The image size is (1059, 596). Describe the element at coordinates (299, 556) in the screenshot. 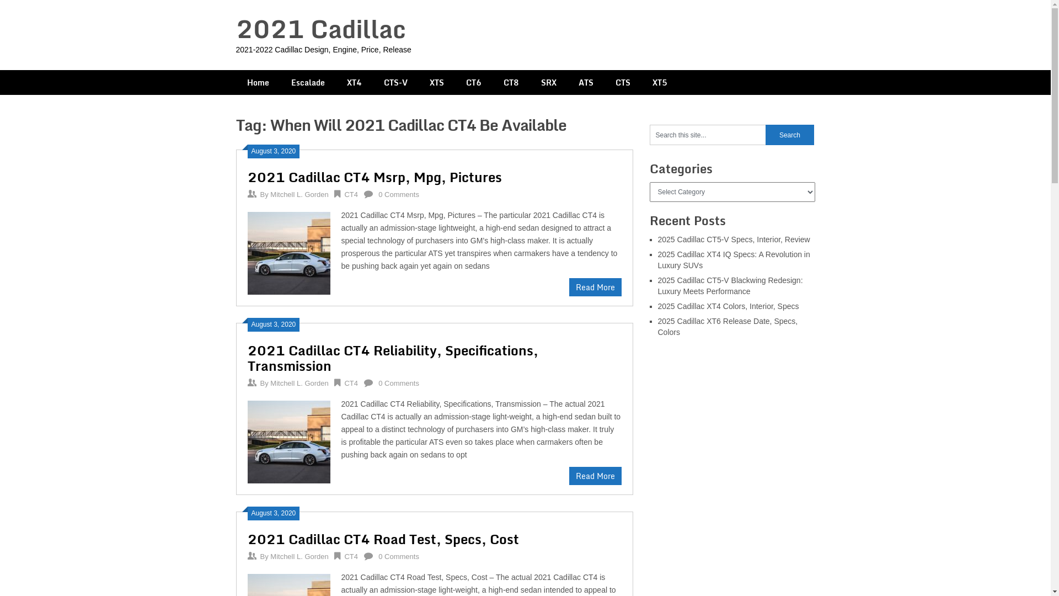

I see `Mitchell L. Gorden` at that location.